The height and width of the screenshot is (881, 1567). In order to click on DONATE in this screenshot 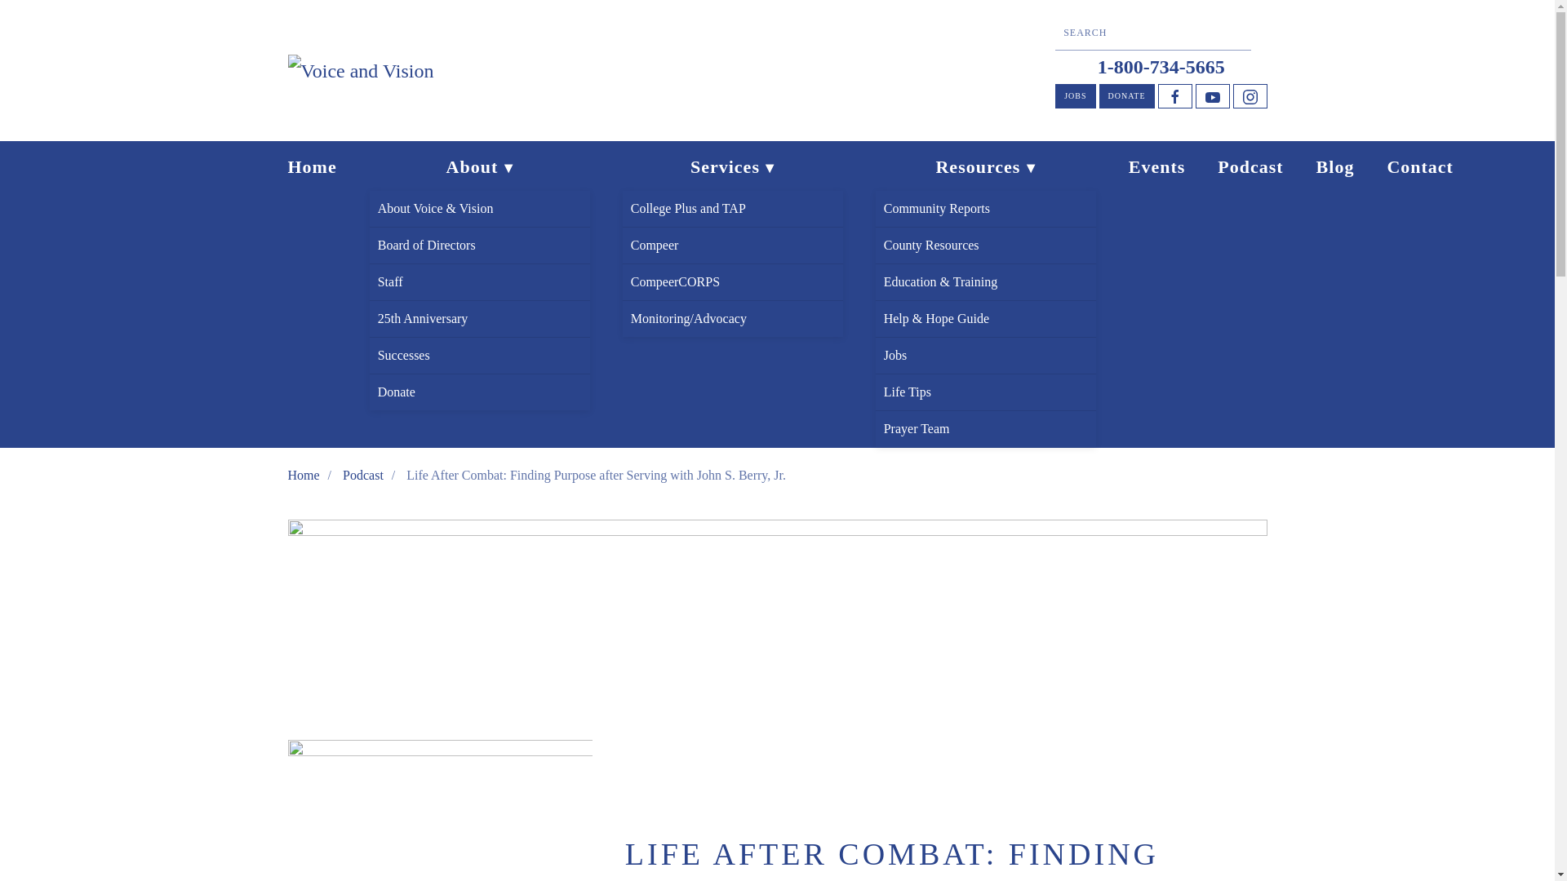, I will do `click(1125, 95)`.